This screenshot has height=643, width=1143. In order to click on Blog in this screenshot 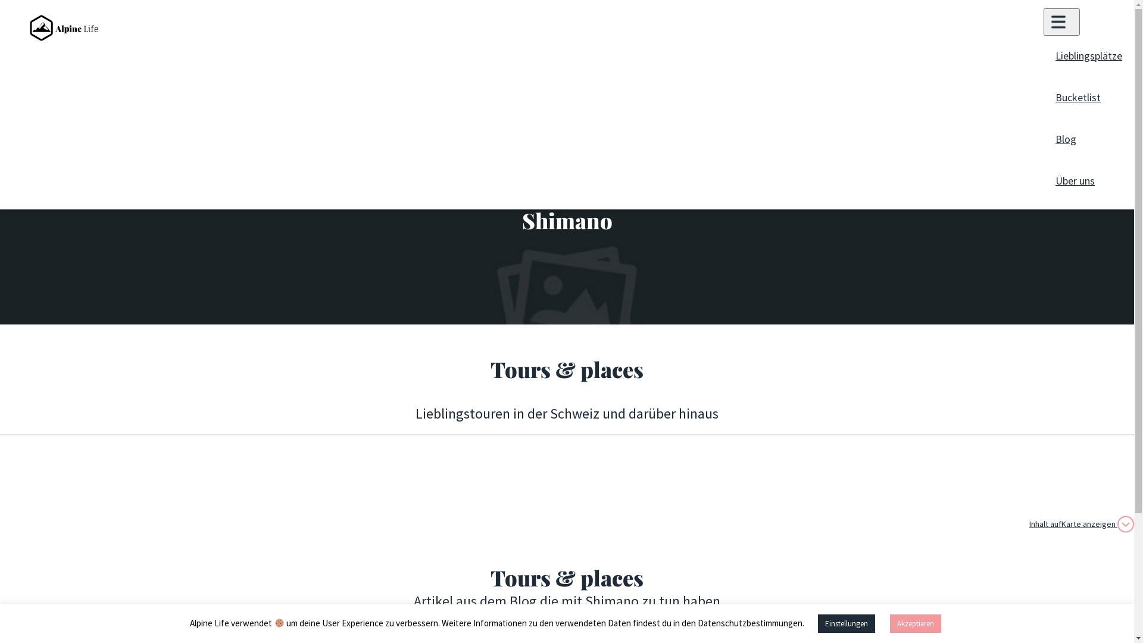, I will do `click(1066, 140)`.